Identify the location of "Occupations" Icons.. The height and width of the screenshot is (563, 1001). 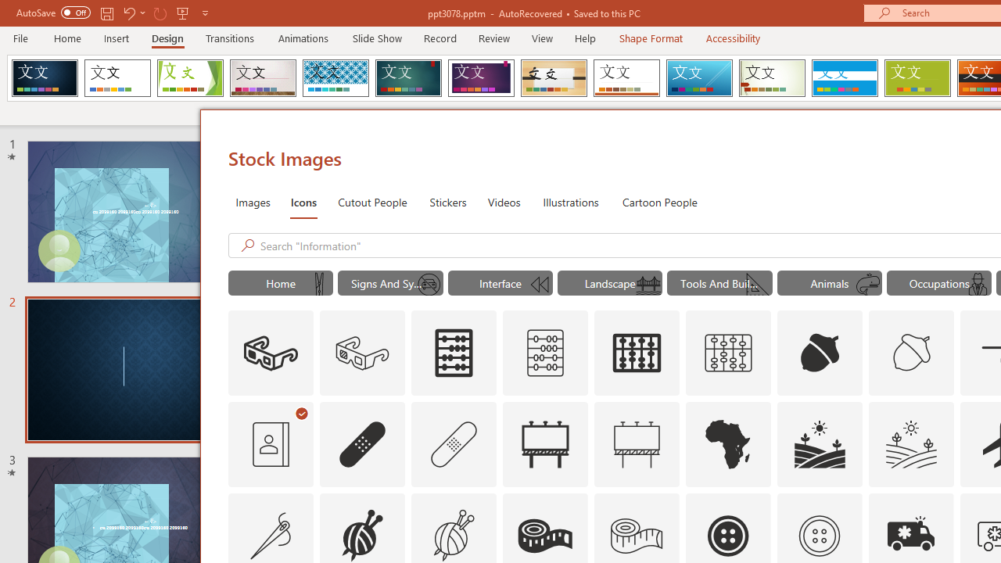
(939, 283).